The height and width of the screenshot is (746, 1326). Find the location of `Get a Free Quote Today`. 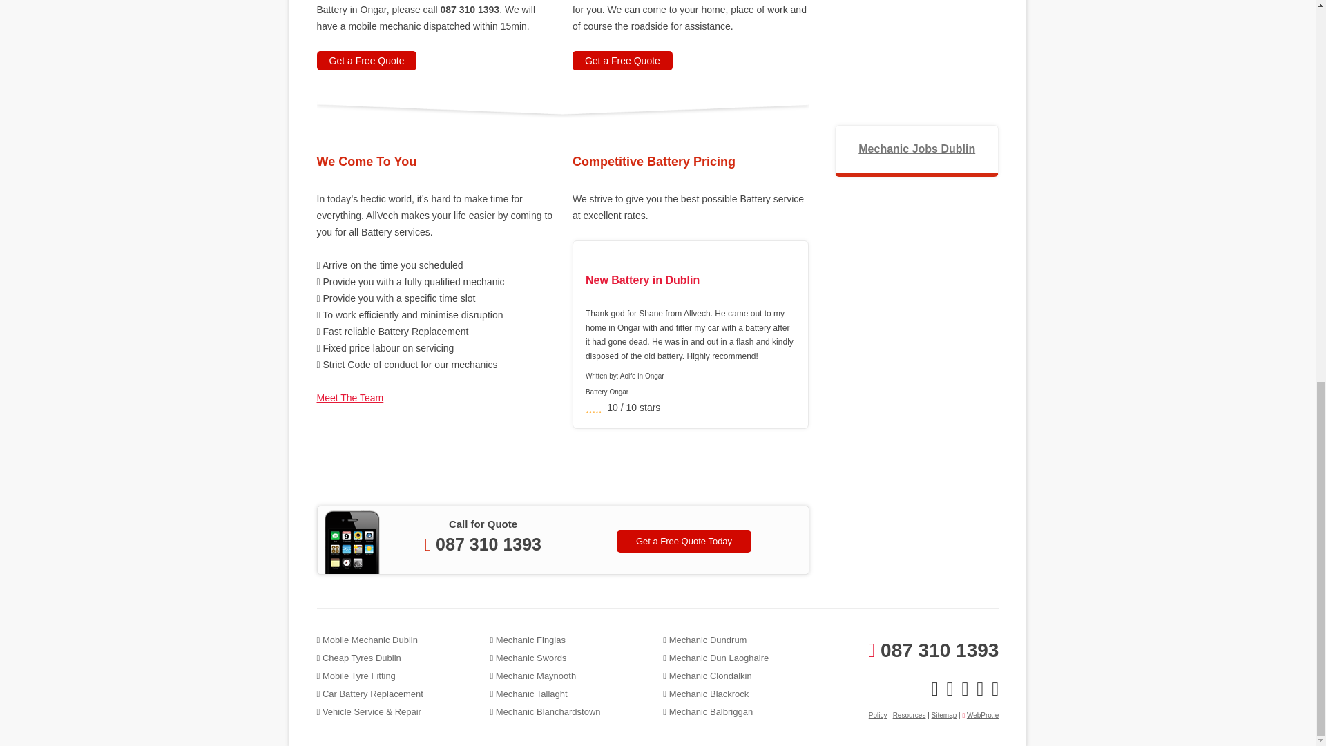

Get a Free Quote Today is located at coordinates (684, 542).